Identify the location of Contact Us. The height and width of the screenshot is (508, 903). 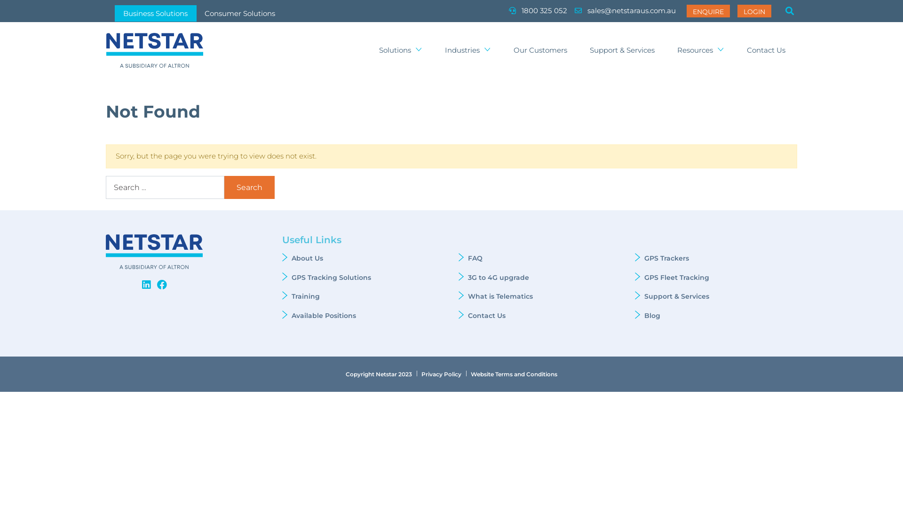
(486, 316).